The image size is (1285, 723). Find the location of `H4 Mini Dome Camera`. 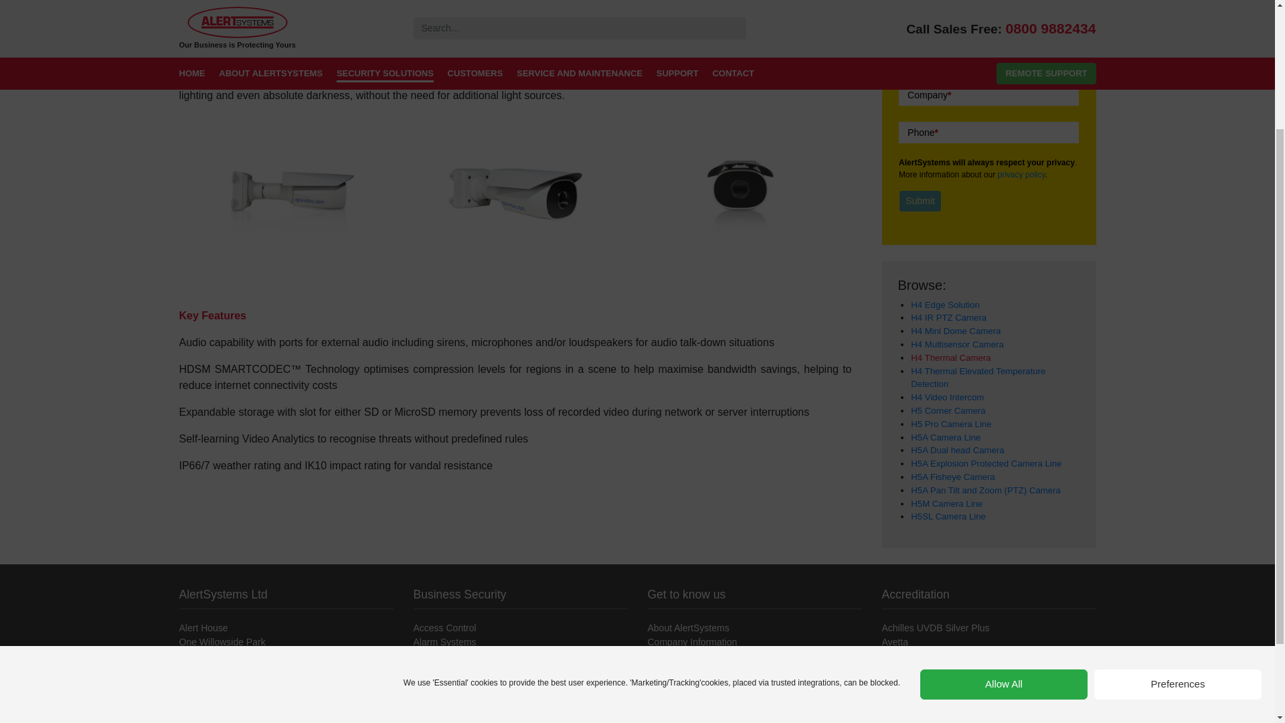

H4 Mini Dome Camera is located at coordinates (956, 331).